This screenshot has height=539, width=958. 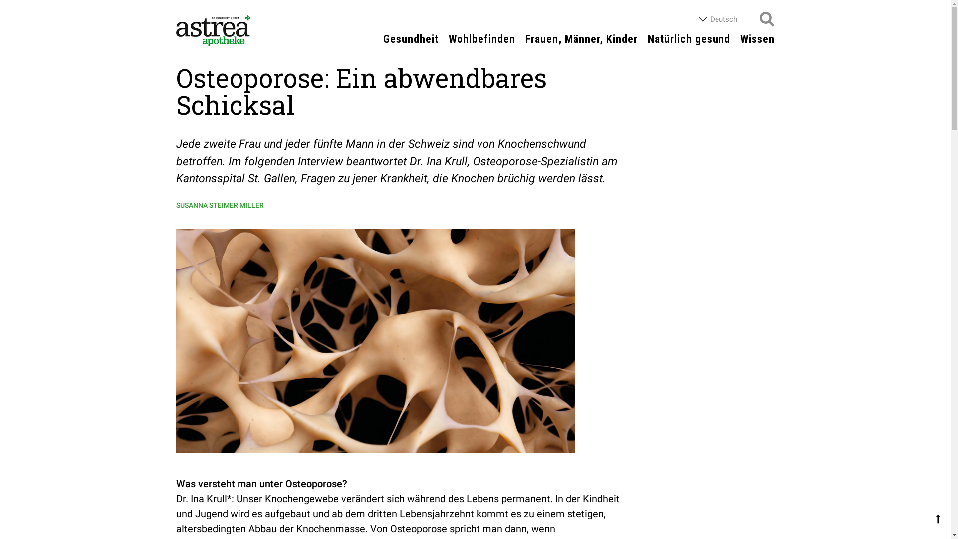 What do you see at coordinates (220, 205) in the screenshot?
I see `SUSANNA STEIMER MILLER` at bounding box center [220, 205].